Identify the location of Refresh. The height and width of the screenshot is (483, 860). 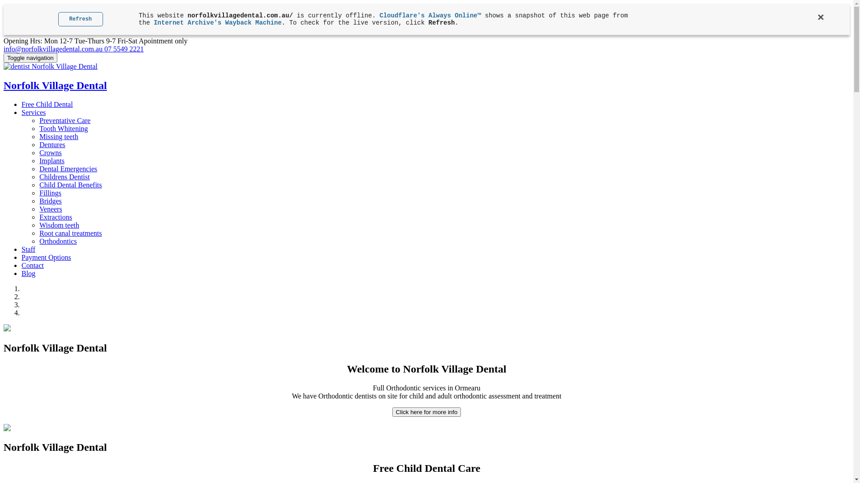
(81, 19).